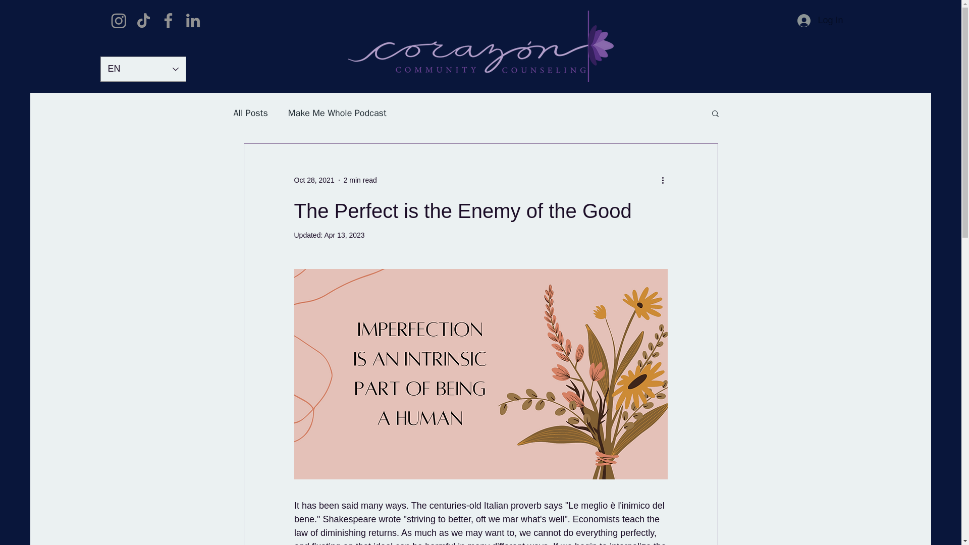 This screenshot has width=969, height=545. I want to click on Make Me Whole Podcast, so click(337, 113).